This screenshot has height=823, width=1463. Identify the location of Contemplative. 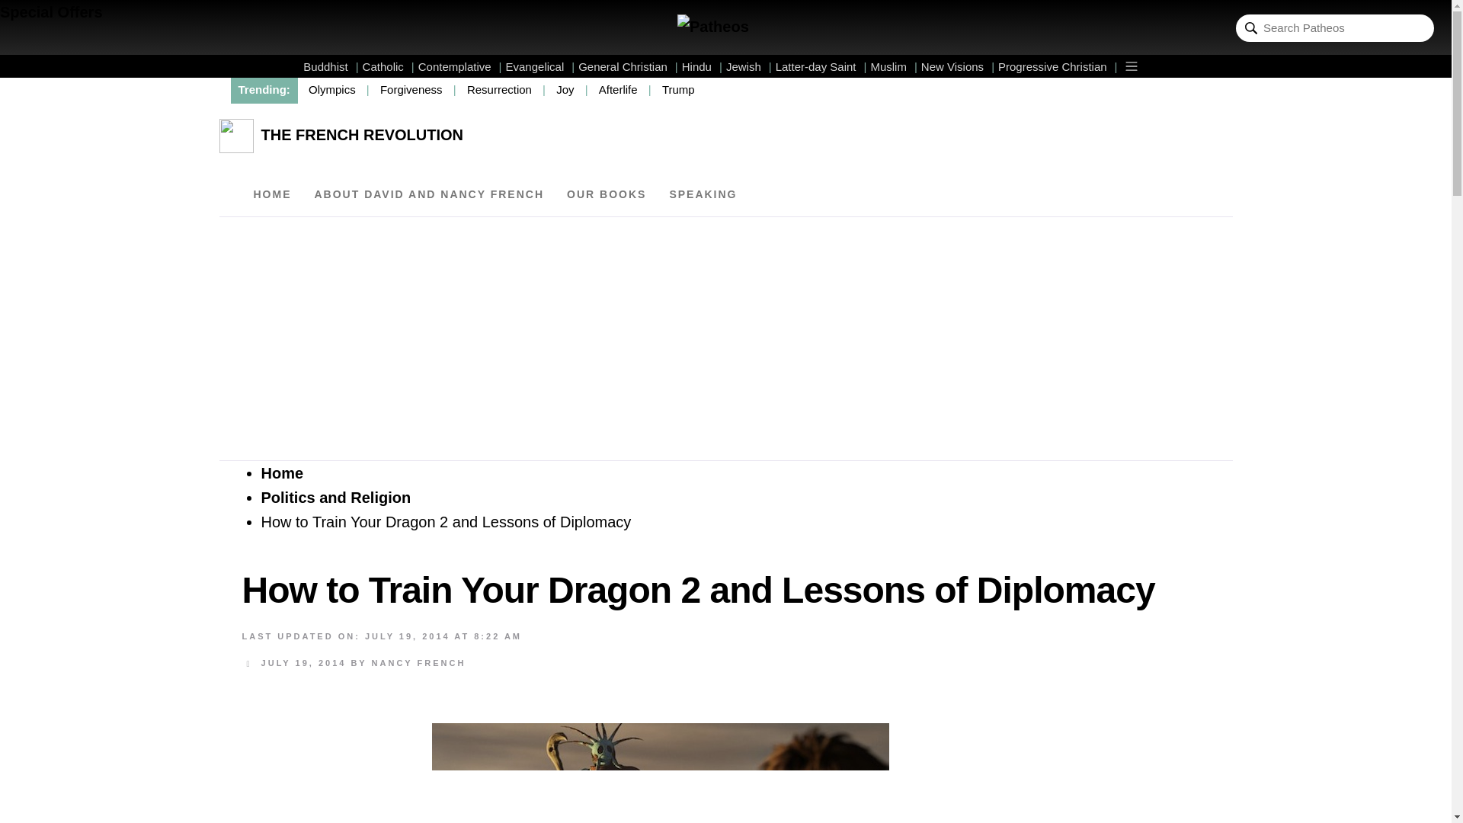
(460, 66).